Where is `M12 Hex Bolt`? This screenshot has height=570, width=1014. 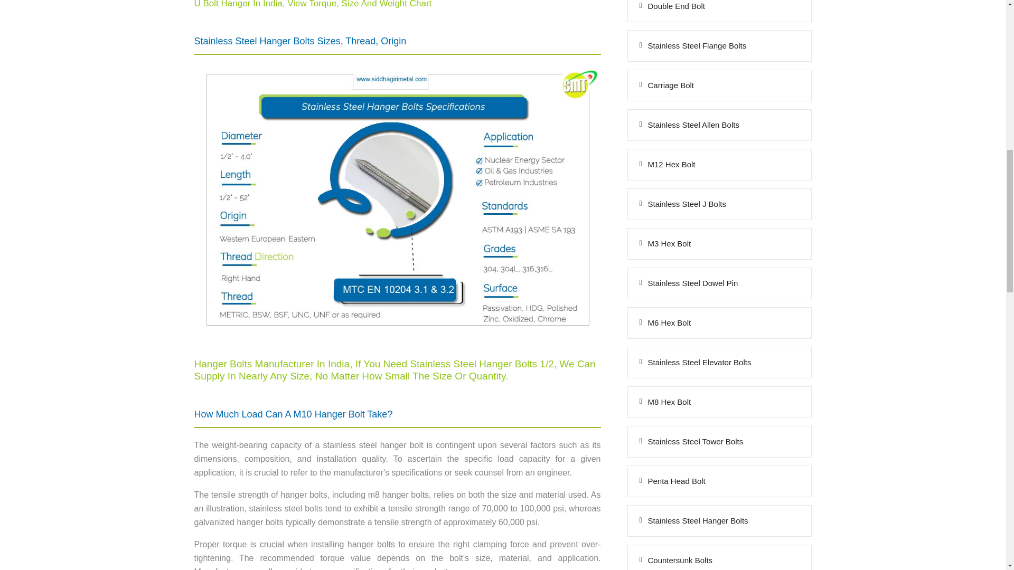 M12 Hex Bolt is located at coordinates (719, 165).